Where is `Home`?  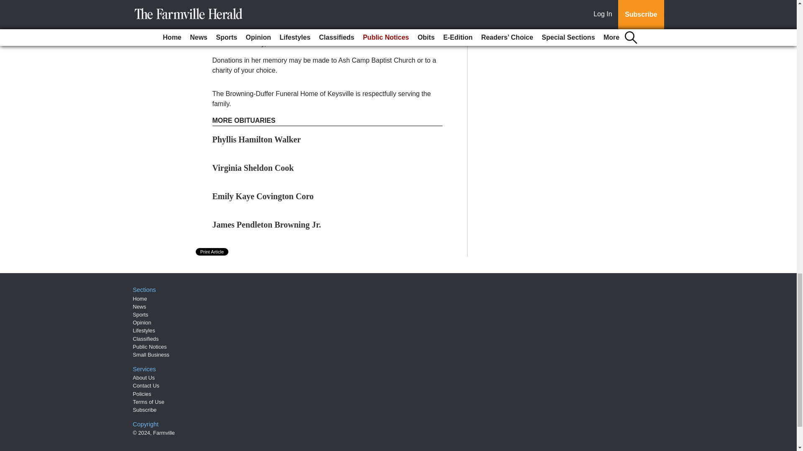
Home is located at coordinates (140, 299).